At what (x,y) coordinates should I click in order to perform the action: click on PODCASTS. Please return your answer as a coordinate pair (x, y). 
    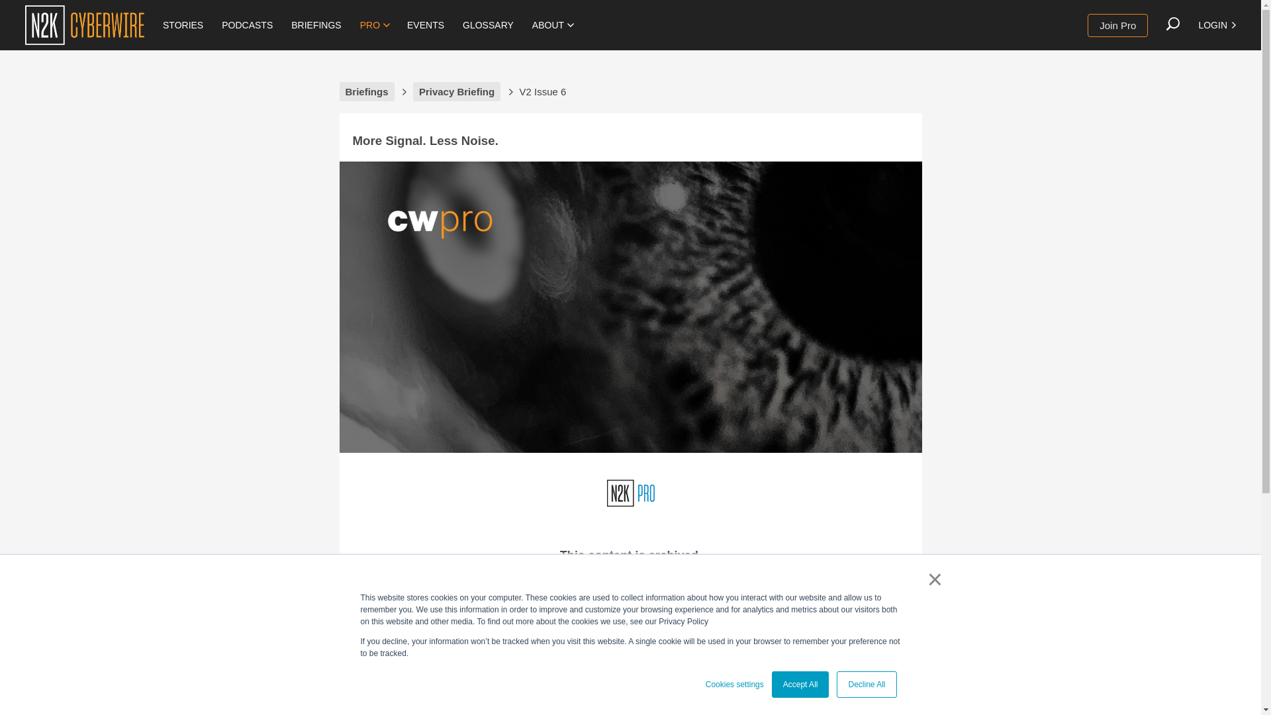
    Looking at the image, I should click on (247, 25).